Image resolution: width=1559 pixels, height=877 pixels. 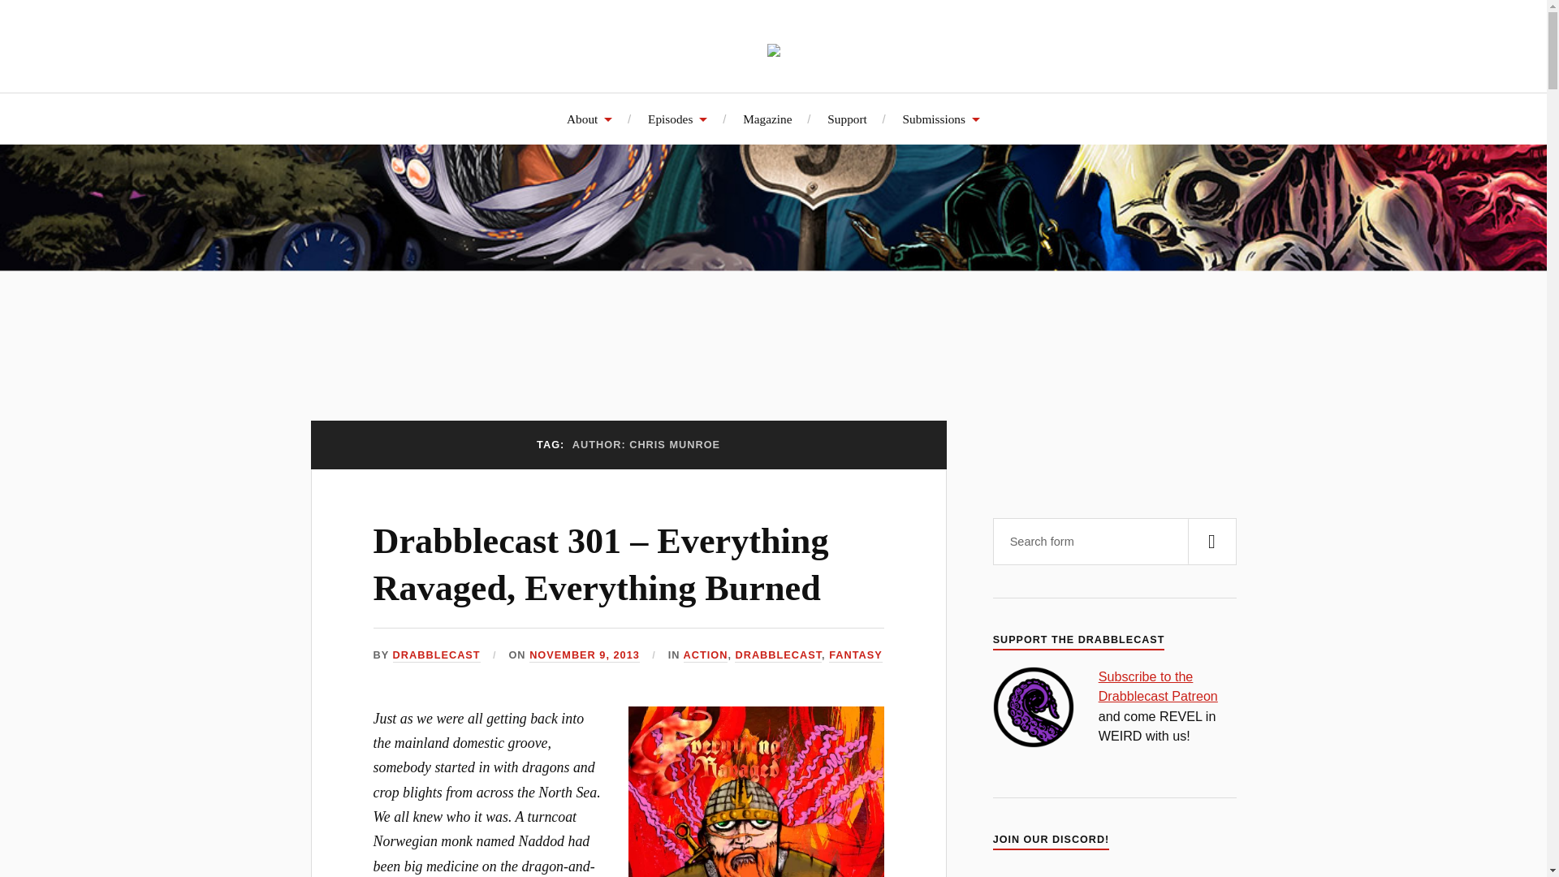 What do you see at coordinates (767, 119) in the screenshot?
I see `Magazine` at bounding box center [767, 119].